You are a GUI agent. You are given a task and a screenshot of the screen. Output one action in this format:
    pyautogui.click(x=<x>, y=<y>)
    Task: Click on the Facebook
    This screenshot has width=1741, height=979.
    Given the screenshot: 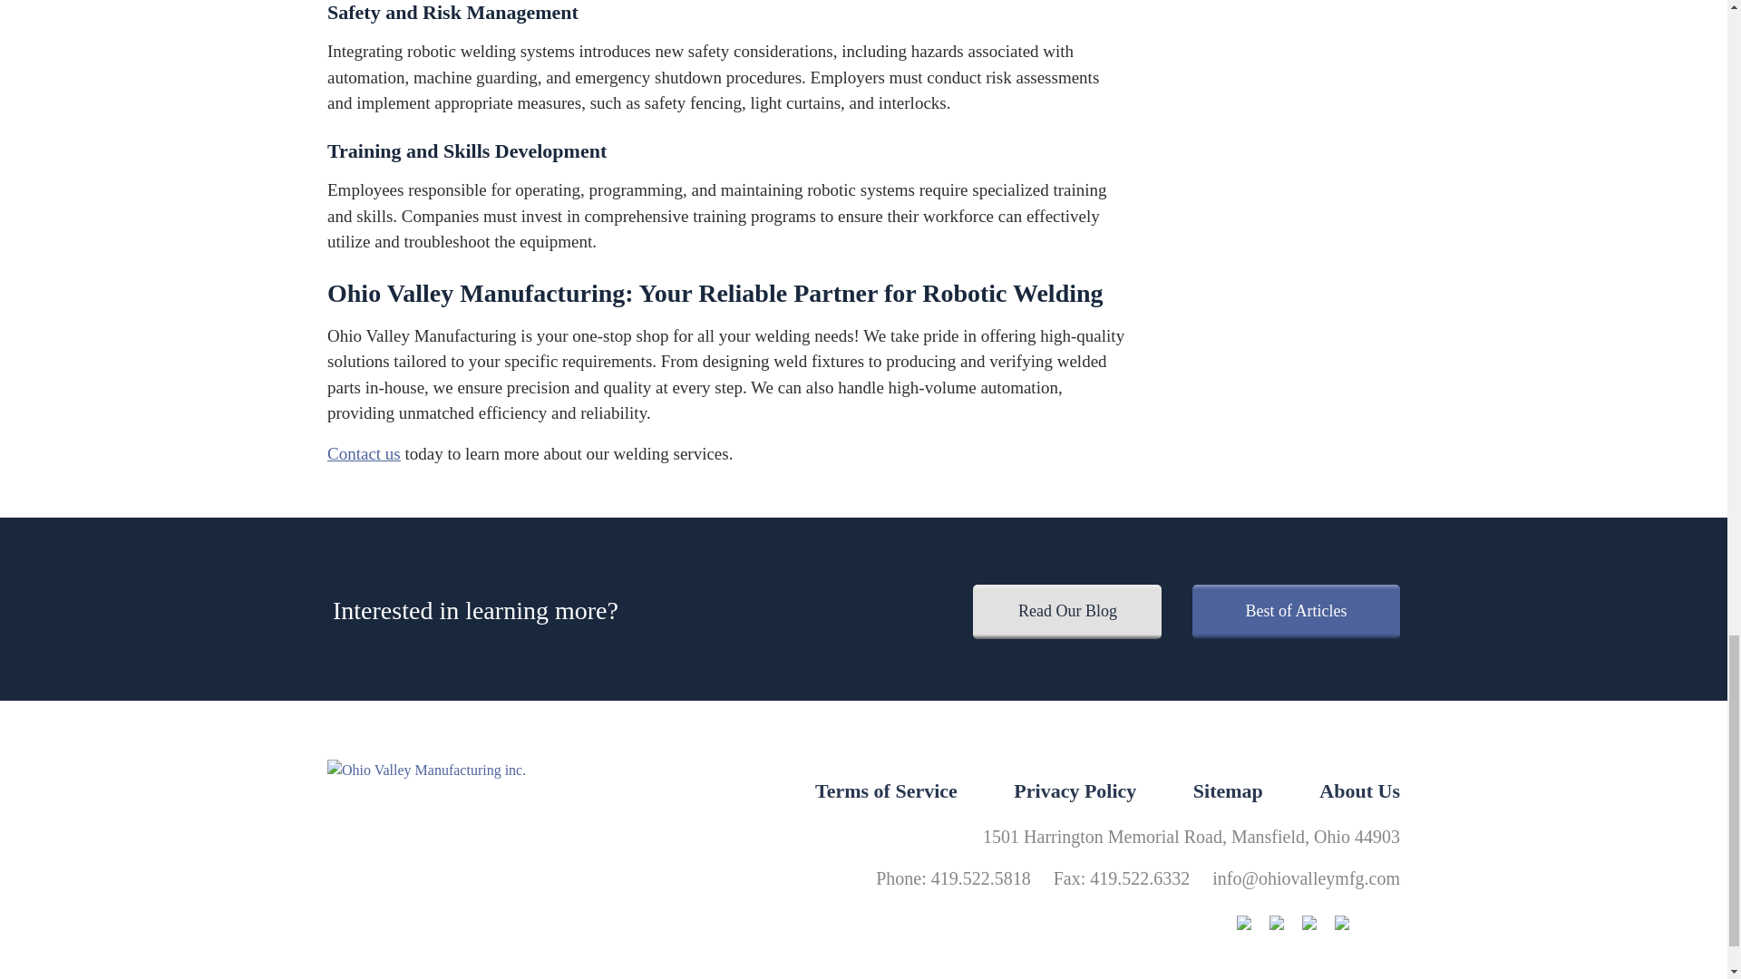 What is the action you would take?
    pyautogui.click(x=1286, y=925)
    